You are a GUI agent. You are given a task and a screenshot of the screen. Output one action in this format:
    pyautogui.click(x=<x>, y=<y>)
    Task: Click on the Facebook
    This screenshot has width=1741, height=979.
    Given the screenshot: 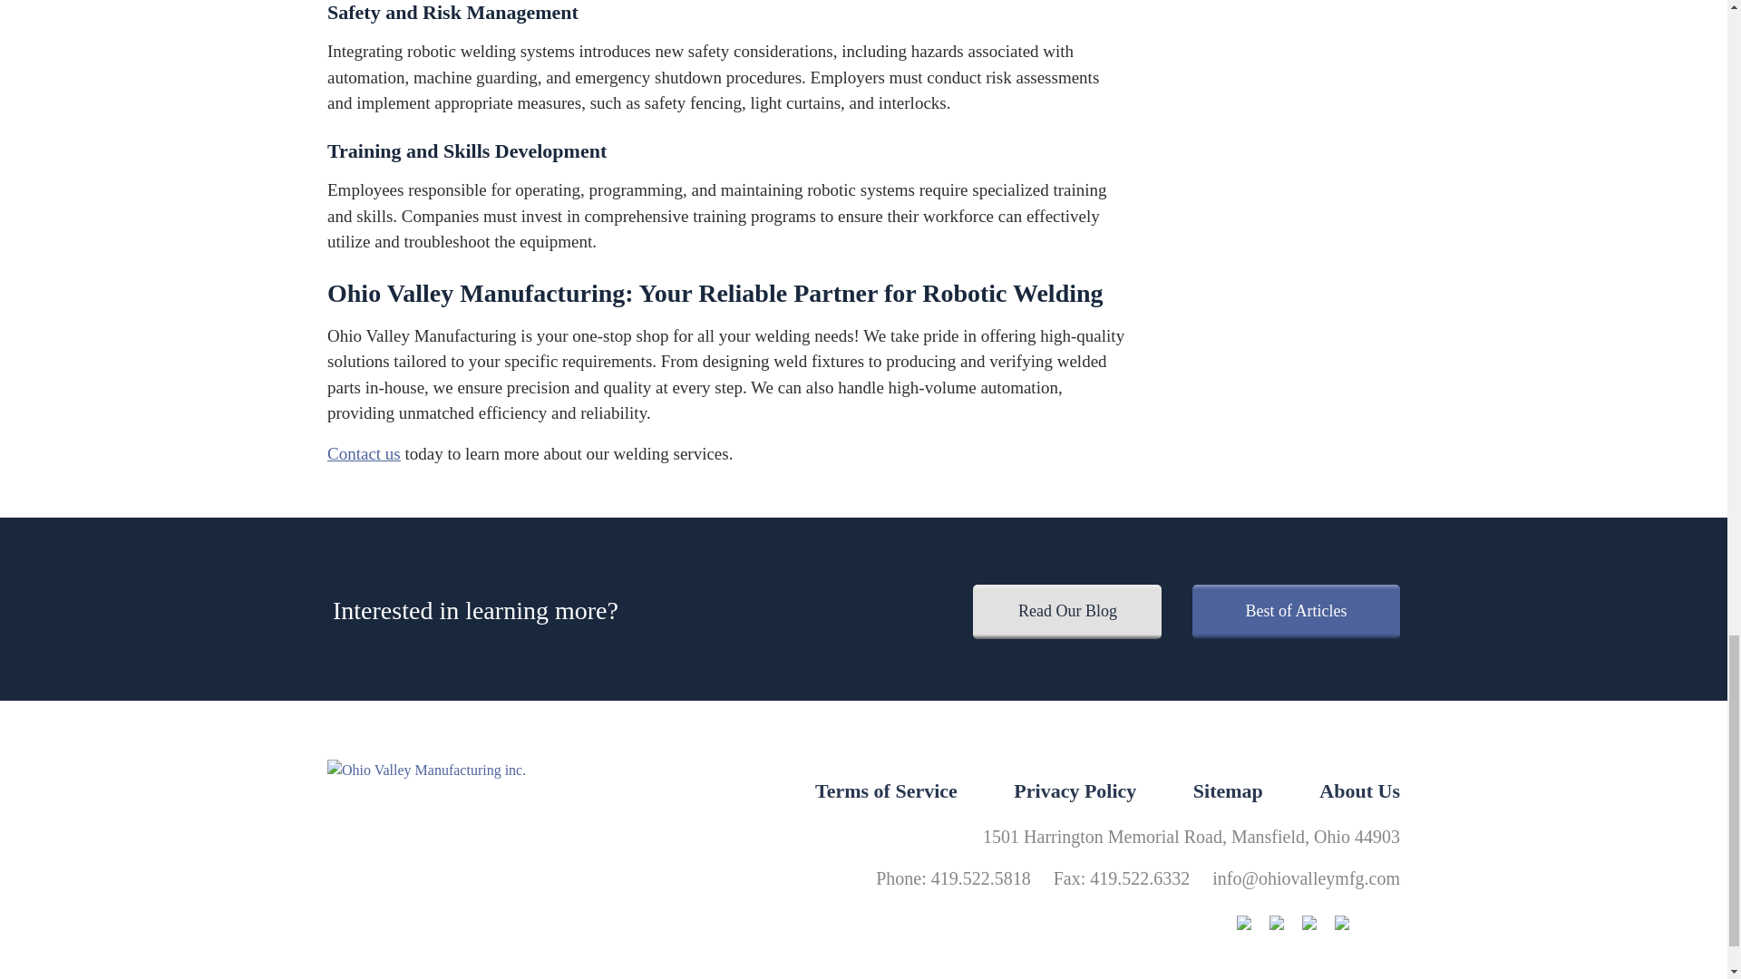 What is the action you would take?
    pyautogui.click(x=1286, y=925)
    